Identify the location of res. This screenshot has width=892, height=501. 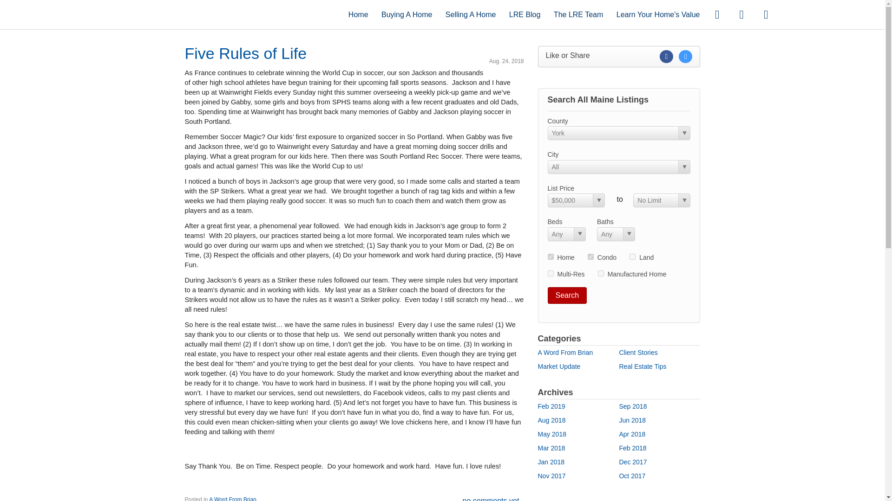
(550, 257).